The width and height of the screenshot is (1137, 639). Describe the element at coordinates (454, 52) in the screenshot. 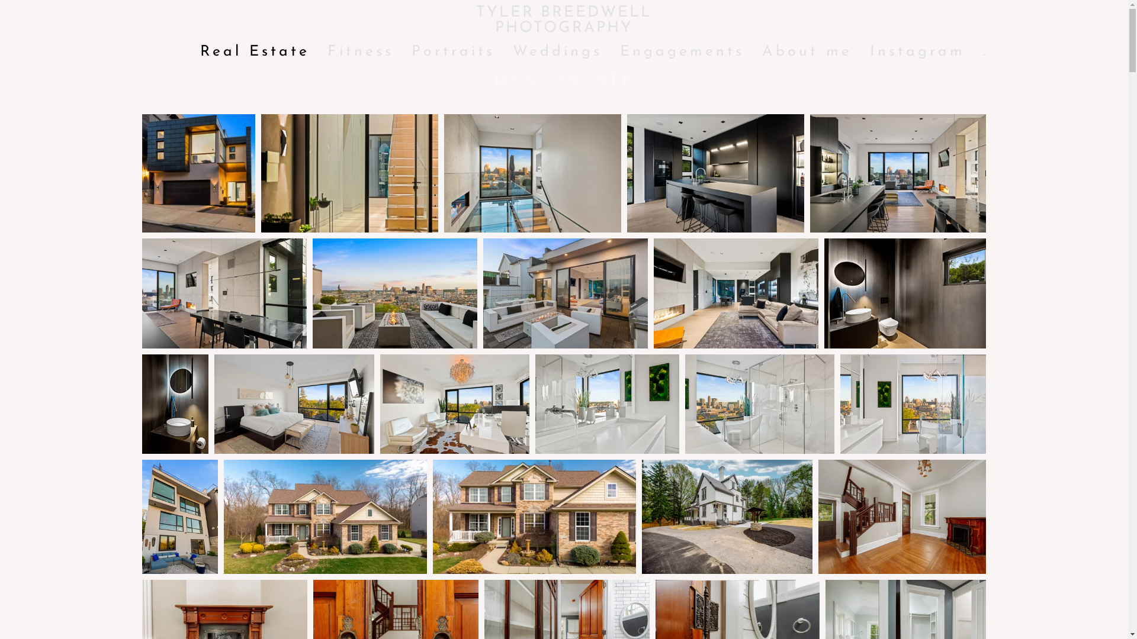

I see `Portraits` at that location.